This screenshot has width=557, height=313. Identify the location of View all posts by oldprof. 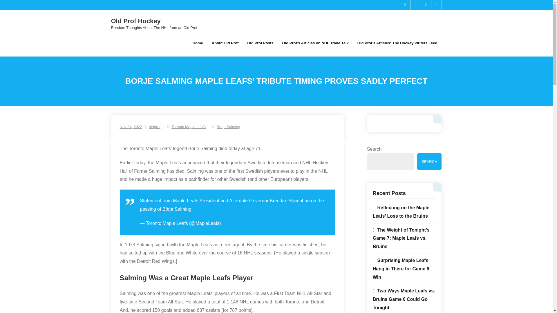
(154, 126).